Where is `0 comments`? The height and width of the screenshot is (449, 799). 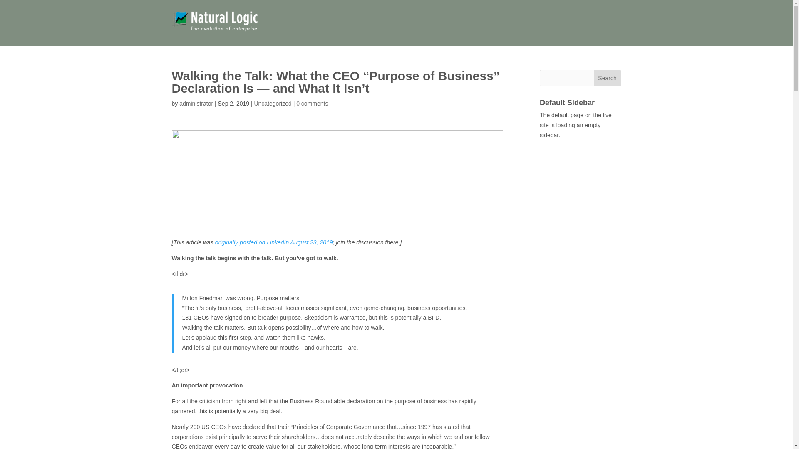 0 comments is located at coordinates (312, 103).